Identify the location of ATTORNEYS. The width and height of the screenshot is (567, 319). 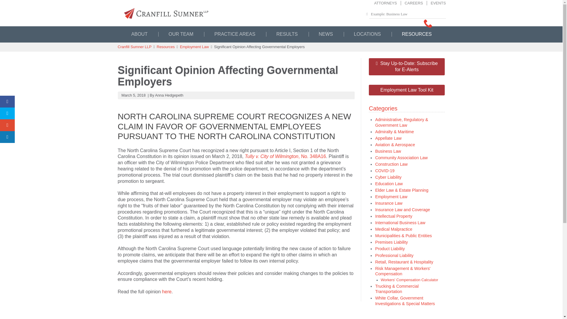
(386, 3).